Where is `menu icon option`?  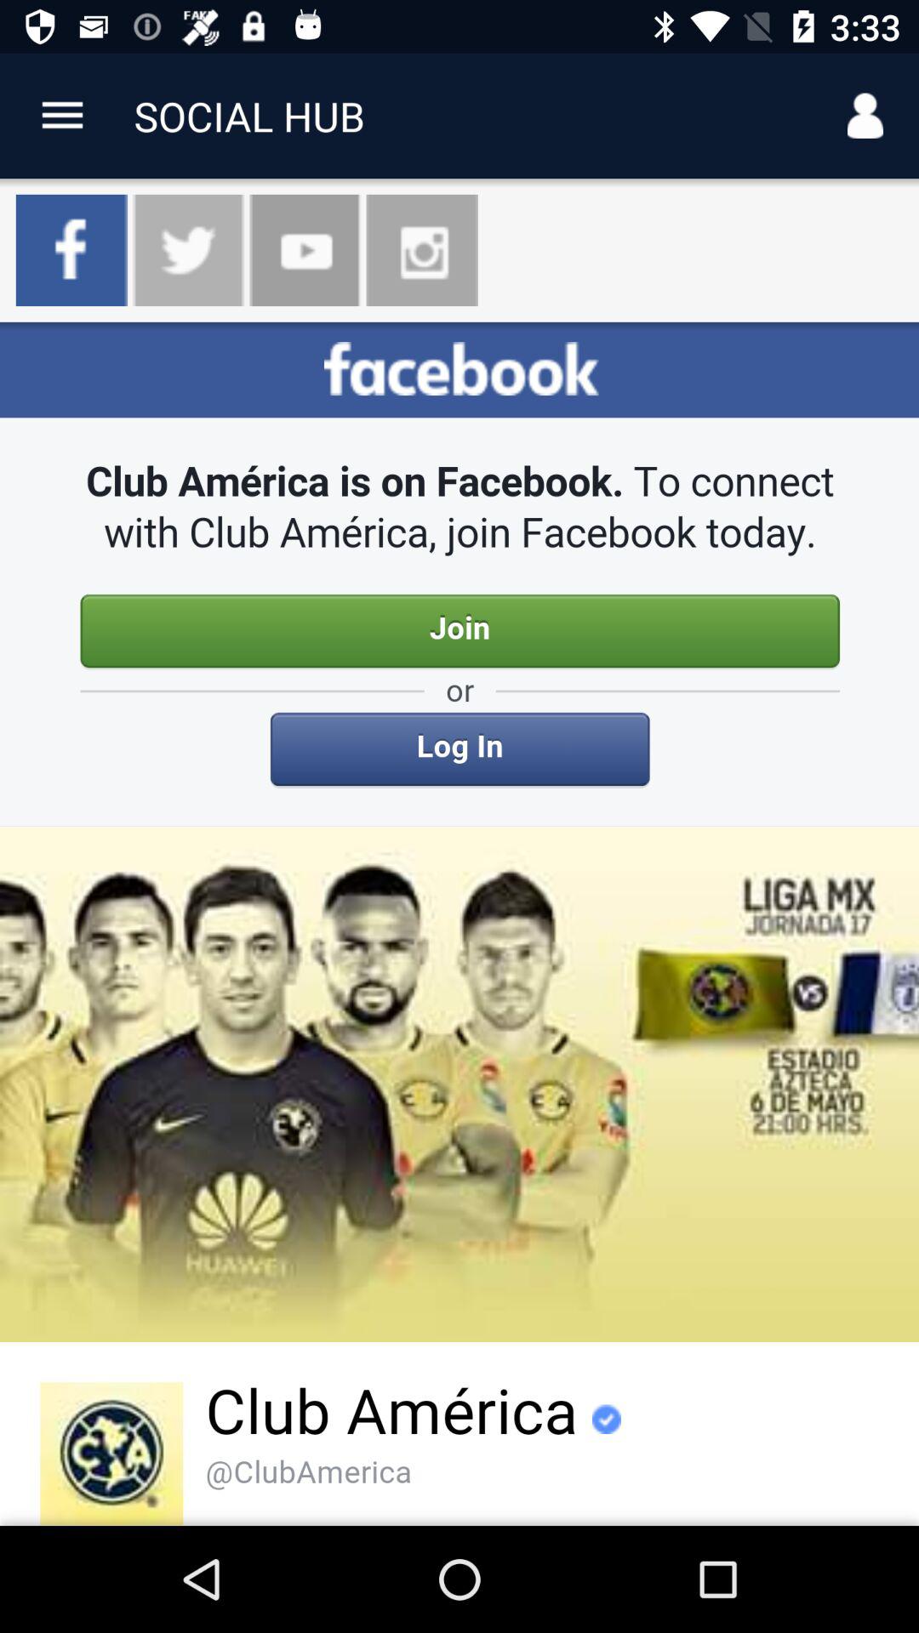 menu icon option is located at coordinates (63, 116).